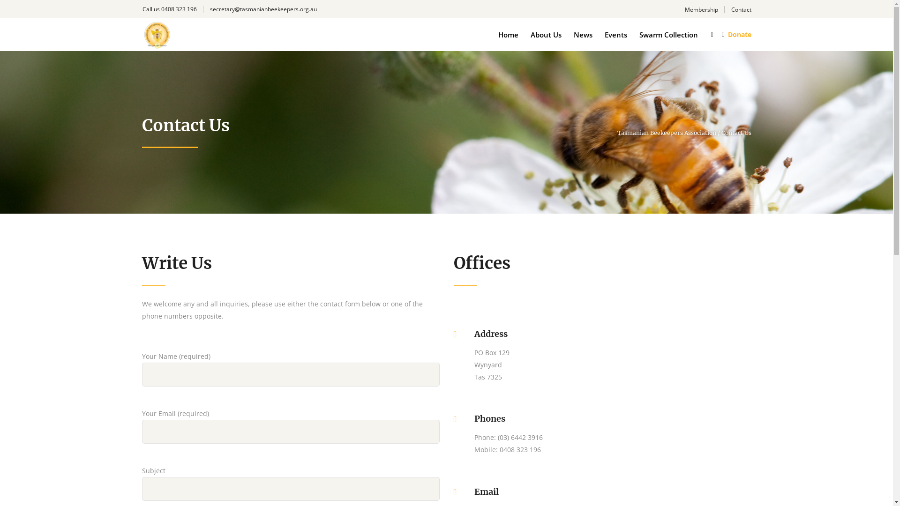  What do you see at coordinates (487, 492) in the screenshot?
I see `Email` at bounding box center [487, 492].